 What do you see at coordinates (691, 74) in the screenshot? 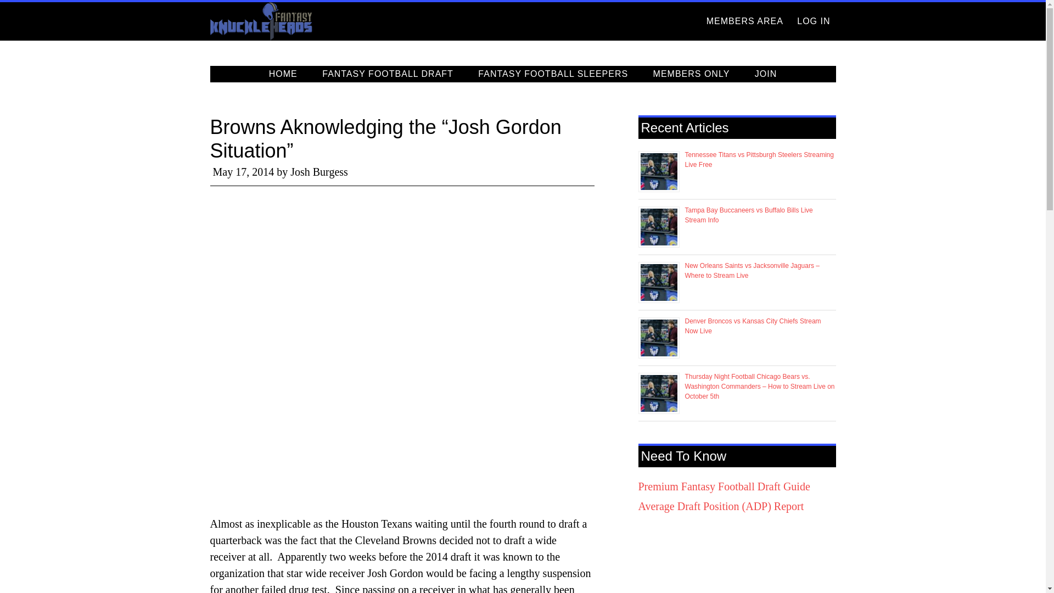
I see `MEMBERS ONLY` at bounding box center [691, 74].